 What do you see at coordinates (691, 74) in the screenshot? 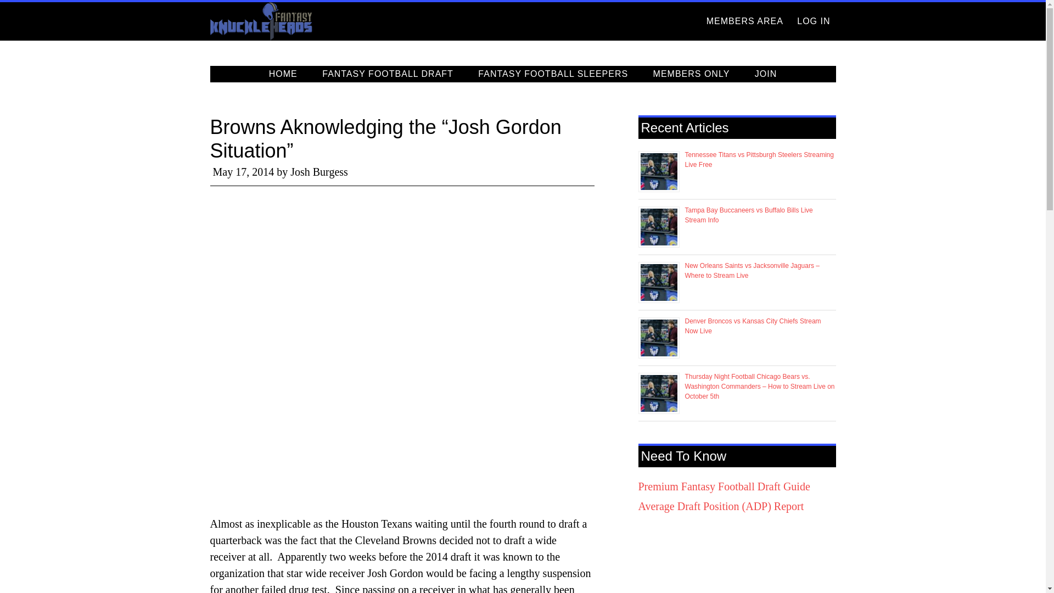
I see `MEMBERS ONLY` at bounding box center [691, 74].